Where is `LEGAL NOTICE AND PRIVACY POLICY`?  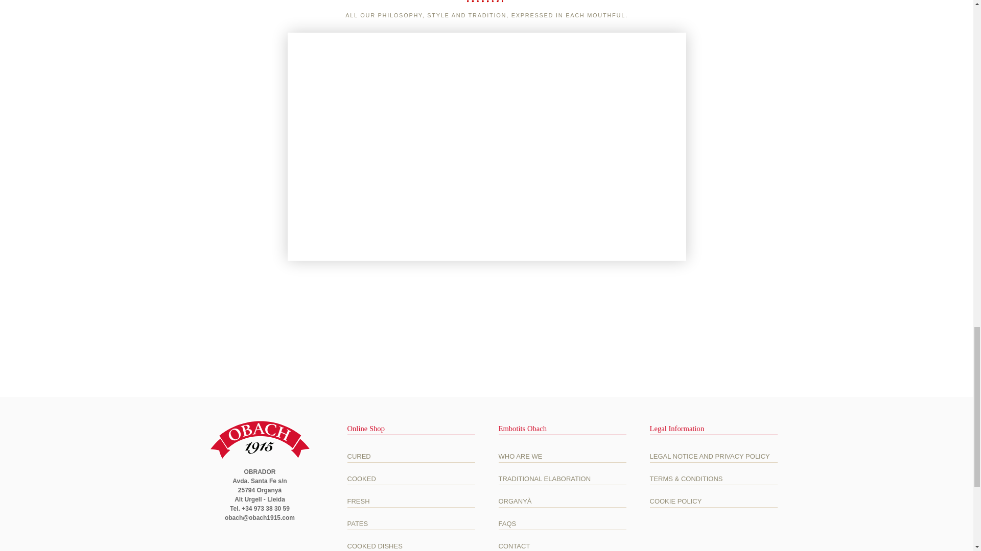 LEGAL NOTICE AND PRIVACY POLICY is located at coordinates (713, 456).